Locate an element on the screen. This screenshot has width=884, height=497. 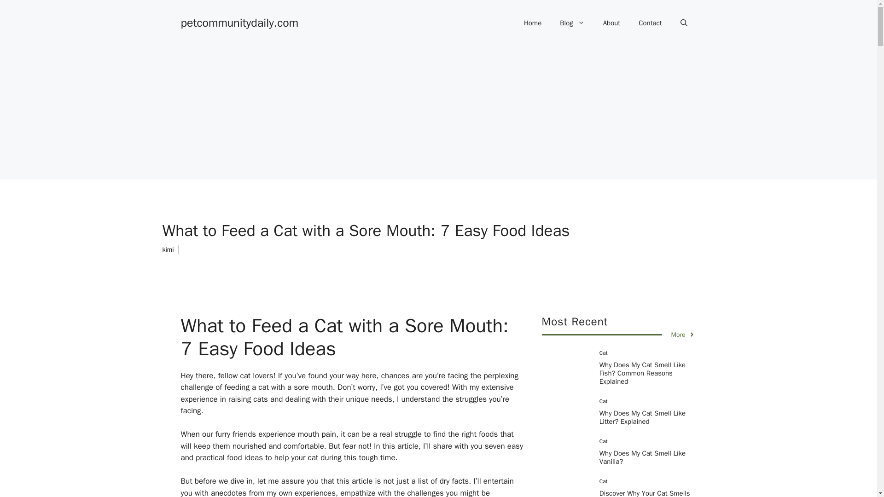
About is located at coordinates (611, 23).